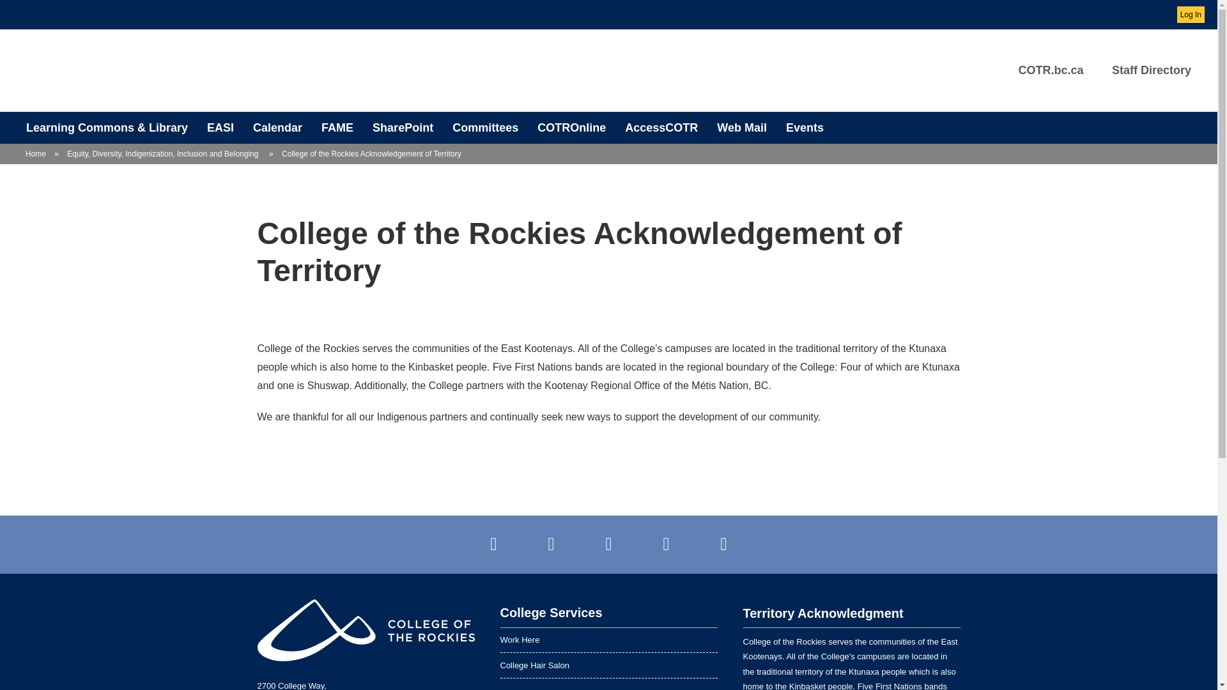  Describe the element at coordinates (337, 127) in the screenshot. I see `FAME` at that location.